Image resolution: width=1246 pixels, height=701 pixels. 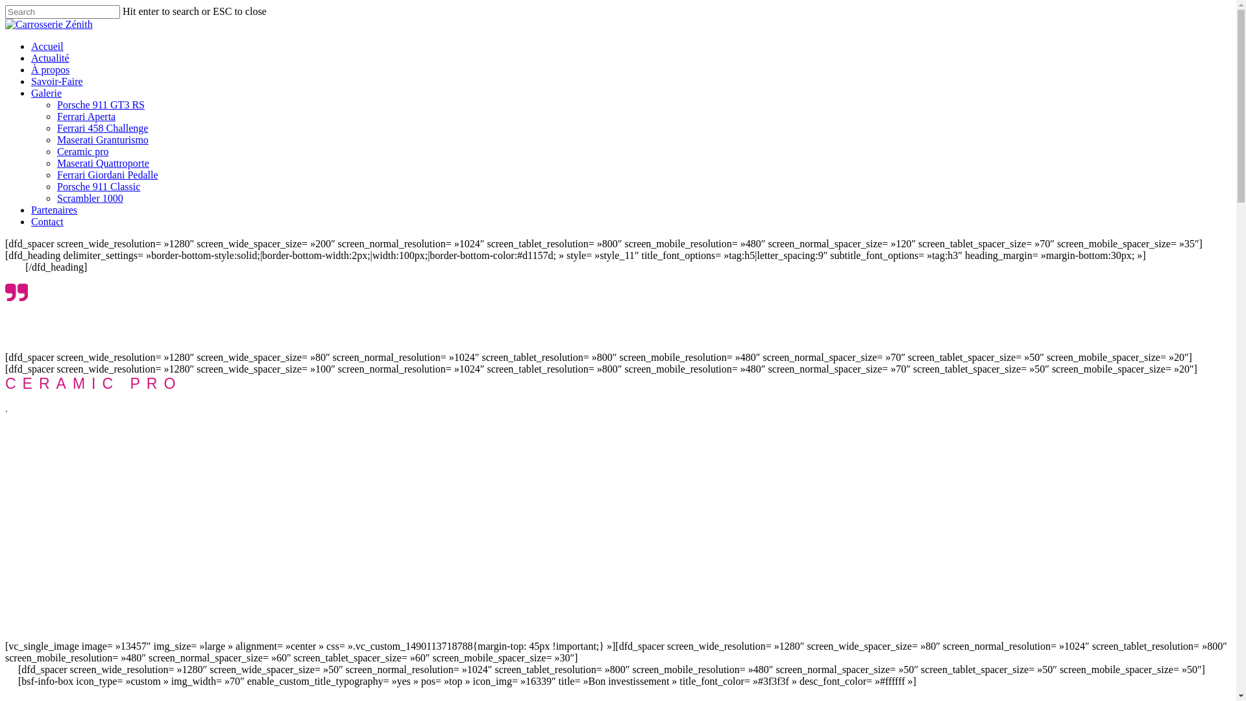 What do you see at coordinates (103, 164) in the screenshot?
I see `Maserati Quattroporte` at bounding box center [103, 164].